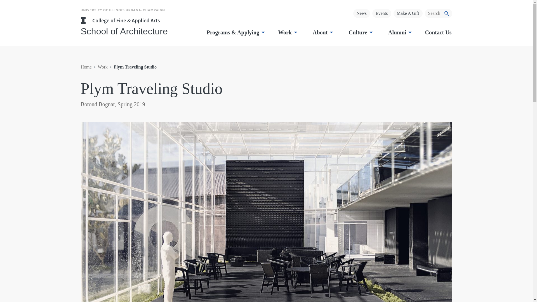  What do you see at coordinates (322, 32) in the screenshot?
I see `About` at bounding box center [322, 32].